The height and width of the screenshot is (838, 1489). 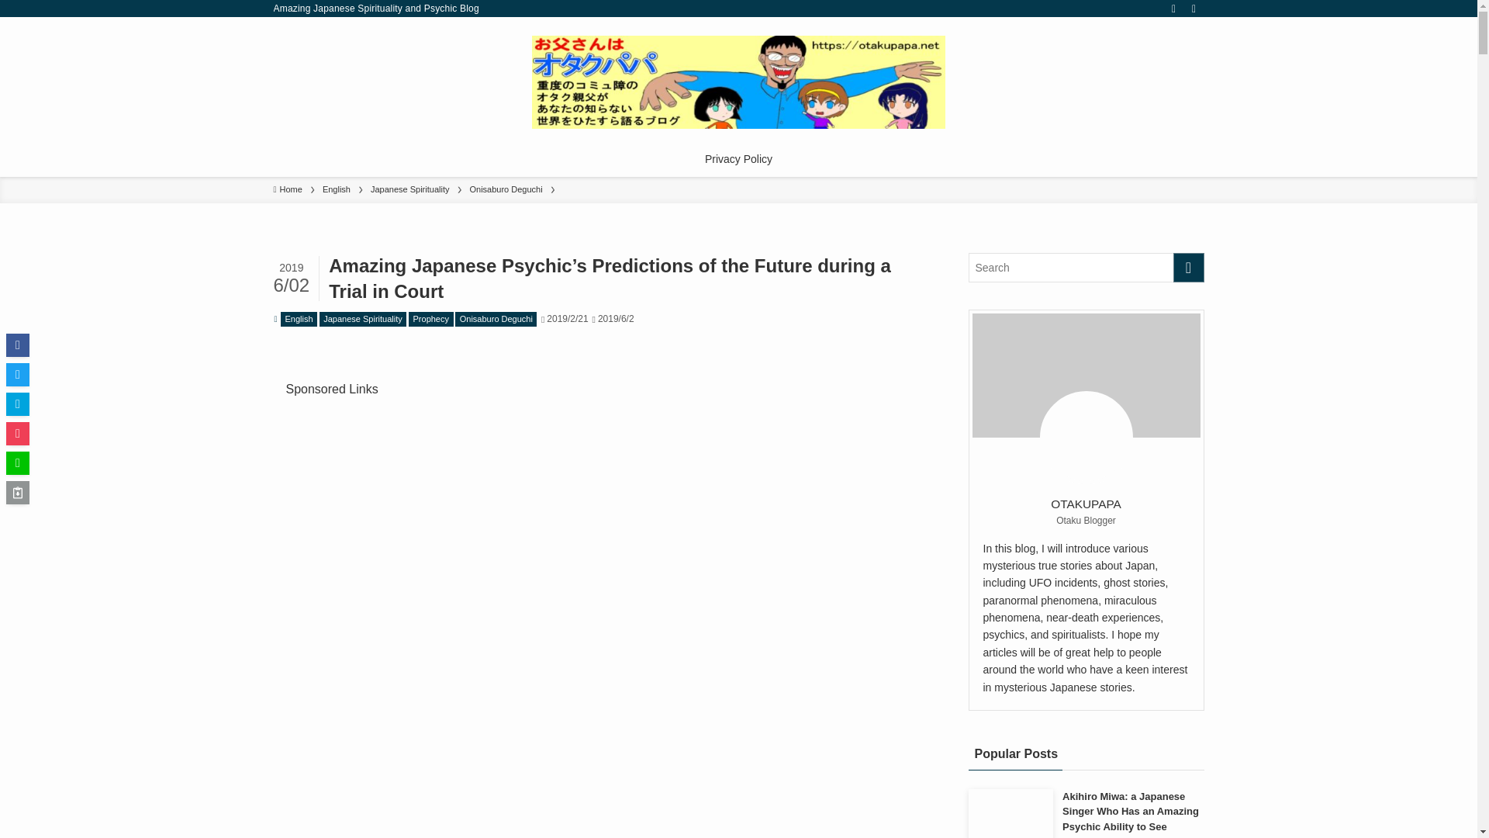 I want to click on Save to Pocket, so click(x=17, y=433).